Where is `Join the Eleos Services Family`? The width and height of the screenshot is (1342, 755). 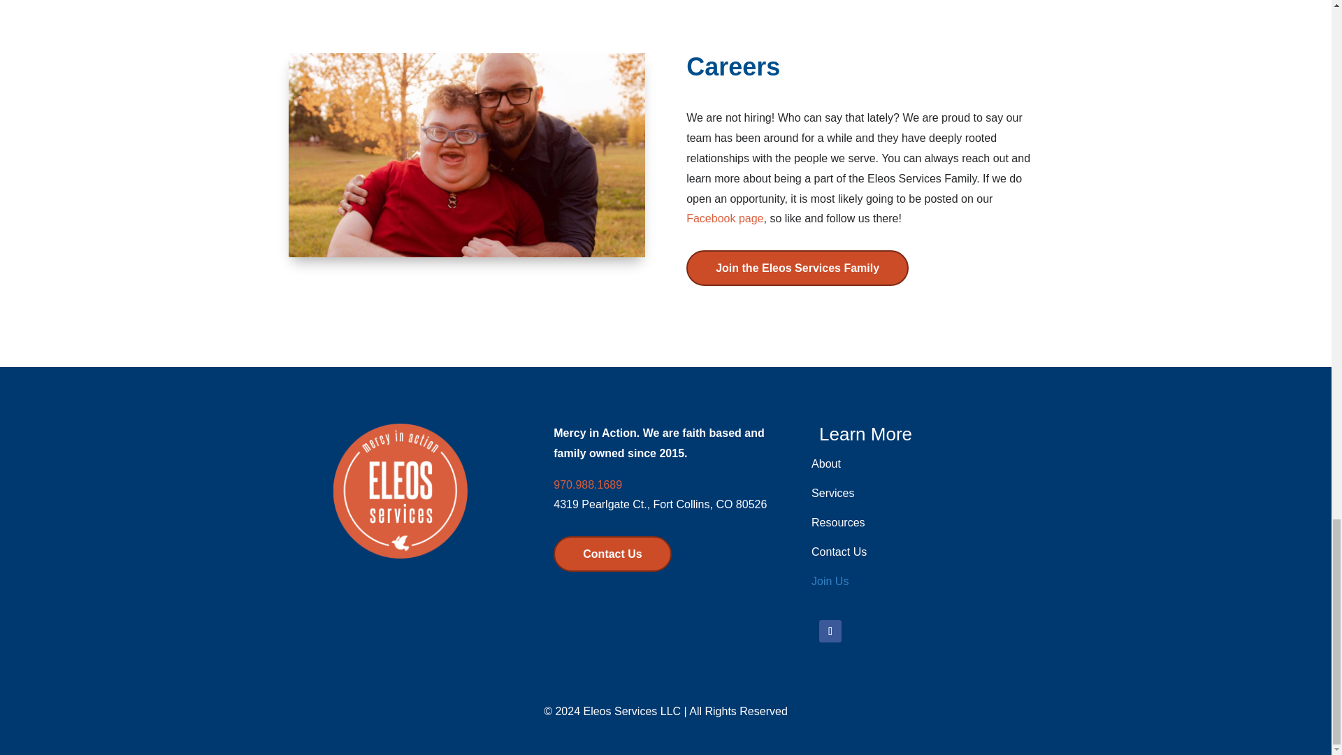 Join the Eleos Services Family is located at coordinates (797, 268).